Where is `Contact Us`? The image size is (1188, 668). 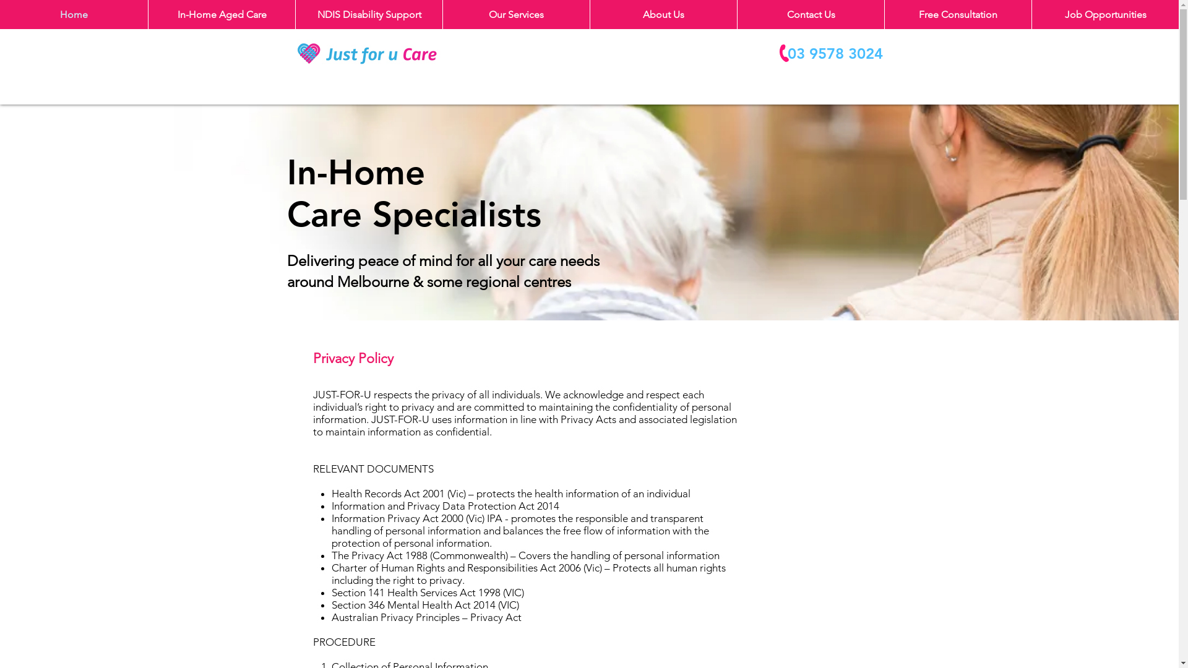 Contact Us is located at coordinates (811, 15).